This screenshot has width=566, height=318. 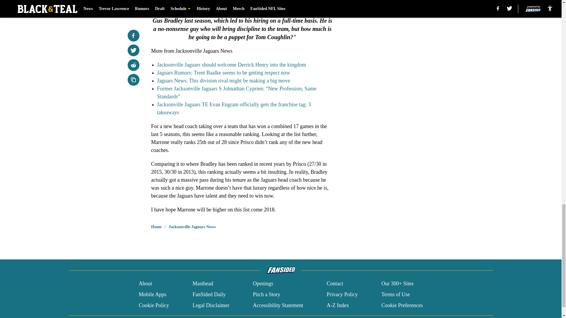 What do you see at coordinates (192, 227) in the screenshot?
I see `Jacksonville Jaguars News` at bounding box center [192, 227].